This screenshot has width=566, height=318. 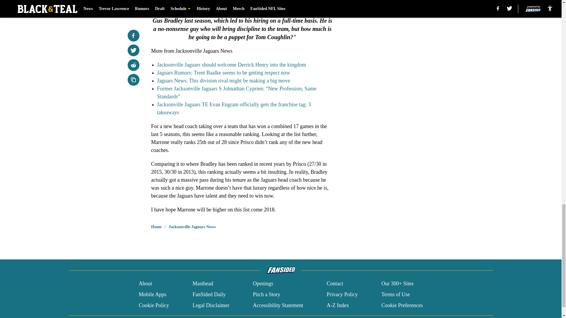 What do you see at coordinates (192, 227) in the screenshot?
I see `Jacksonville Jaguars News` at bounding box center [192, 227].